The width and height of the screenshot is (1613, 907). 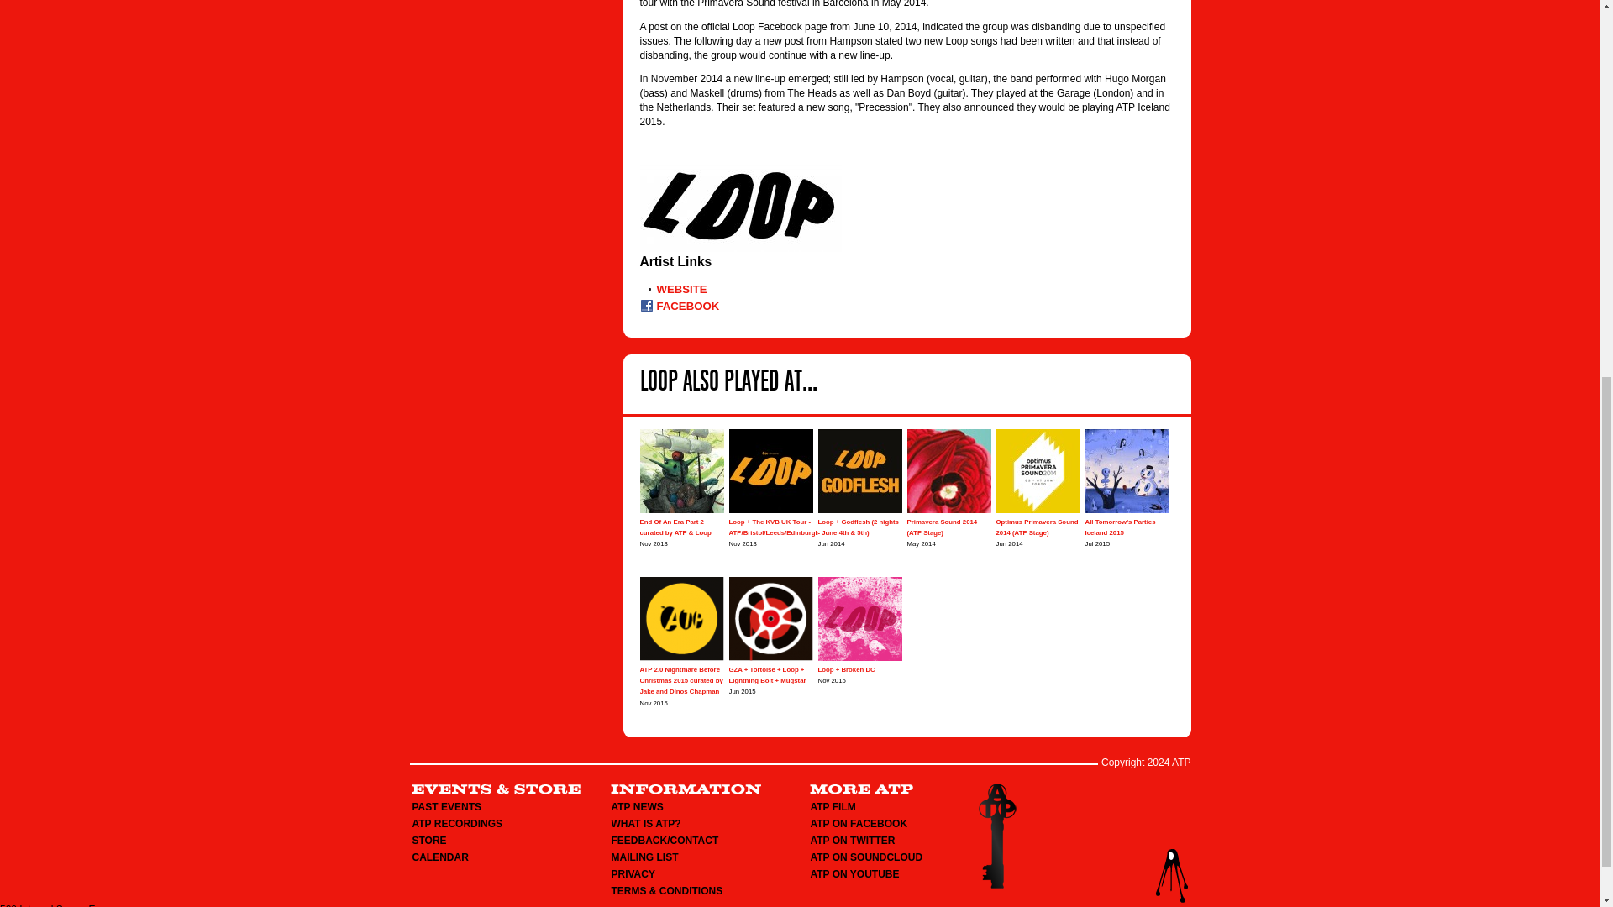 What do you see at coordinates (456, 824) in the screenshot?
I see `ATP RECORDINGS` at bounding box center [456, 824].